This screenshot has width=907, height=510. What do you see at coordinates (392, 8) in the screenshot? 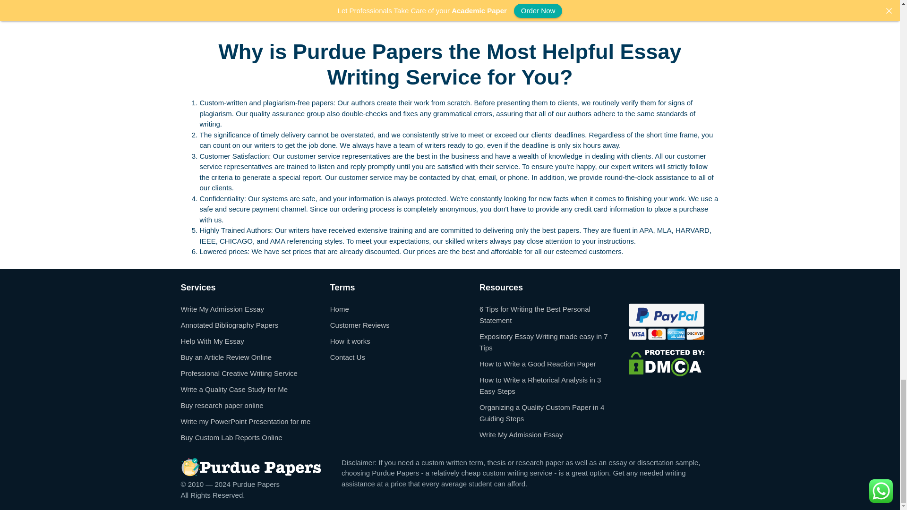
I see `Read more` at bounding box center [392, 8].